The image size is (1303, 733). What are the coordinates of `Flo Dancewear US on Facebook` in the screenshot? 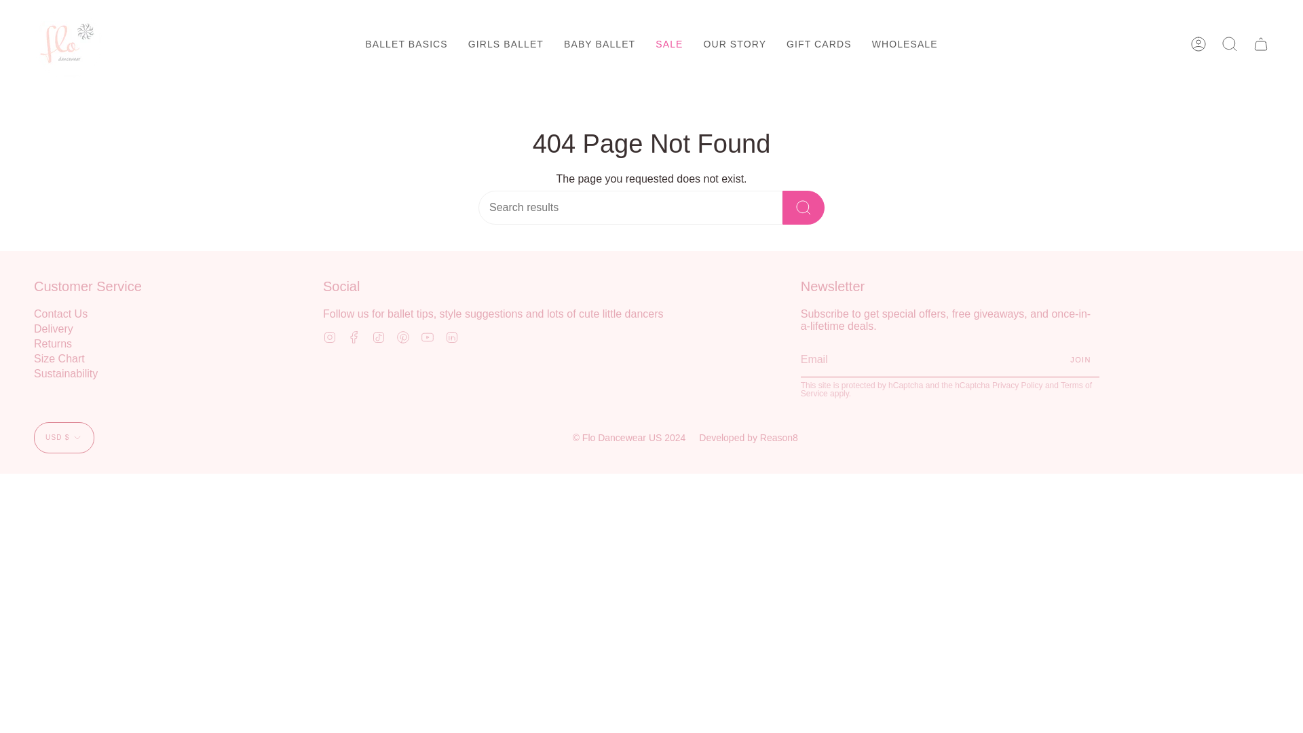 It's located at (354, 337).